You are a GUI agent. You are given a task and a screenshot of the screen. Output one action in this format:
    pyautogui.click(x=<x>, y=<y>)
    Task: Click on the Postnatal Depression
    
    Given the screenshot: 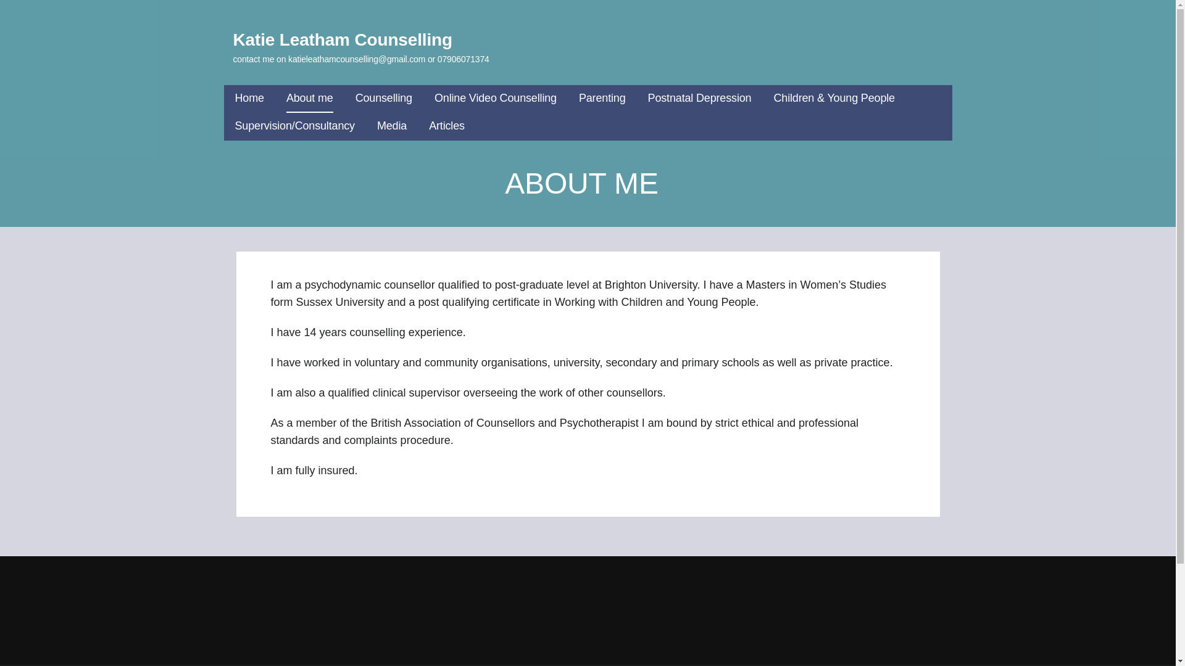 What is the action you would take?
    pyautogui.click(x=700, y=99)
    